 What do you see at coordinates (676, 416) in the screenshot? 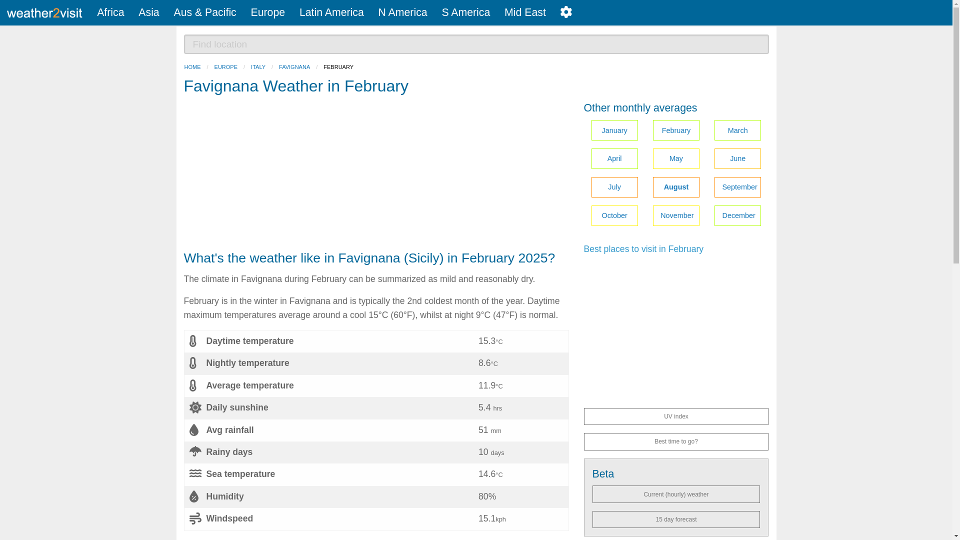
I see `UV index` at bounding box center [676, 416].